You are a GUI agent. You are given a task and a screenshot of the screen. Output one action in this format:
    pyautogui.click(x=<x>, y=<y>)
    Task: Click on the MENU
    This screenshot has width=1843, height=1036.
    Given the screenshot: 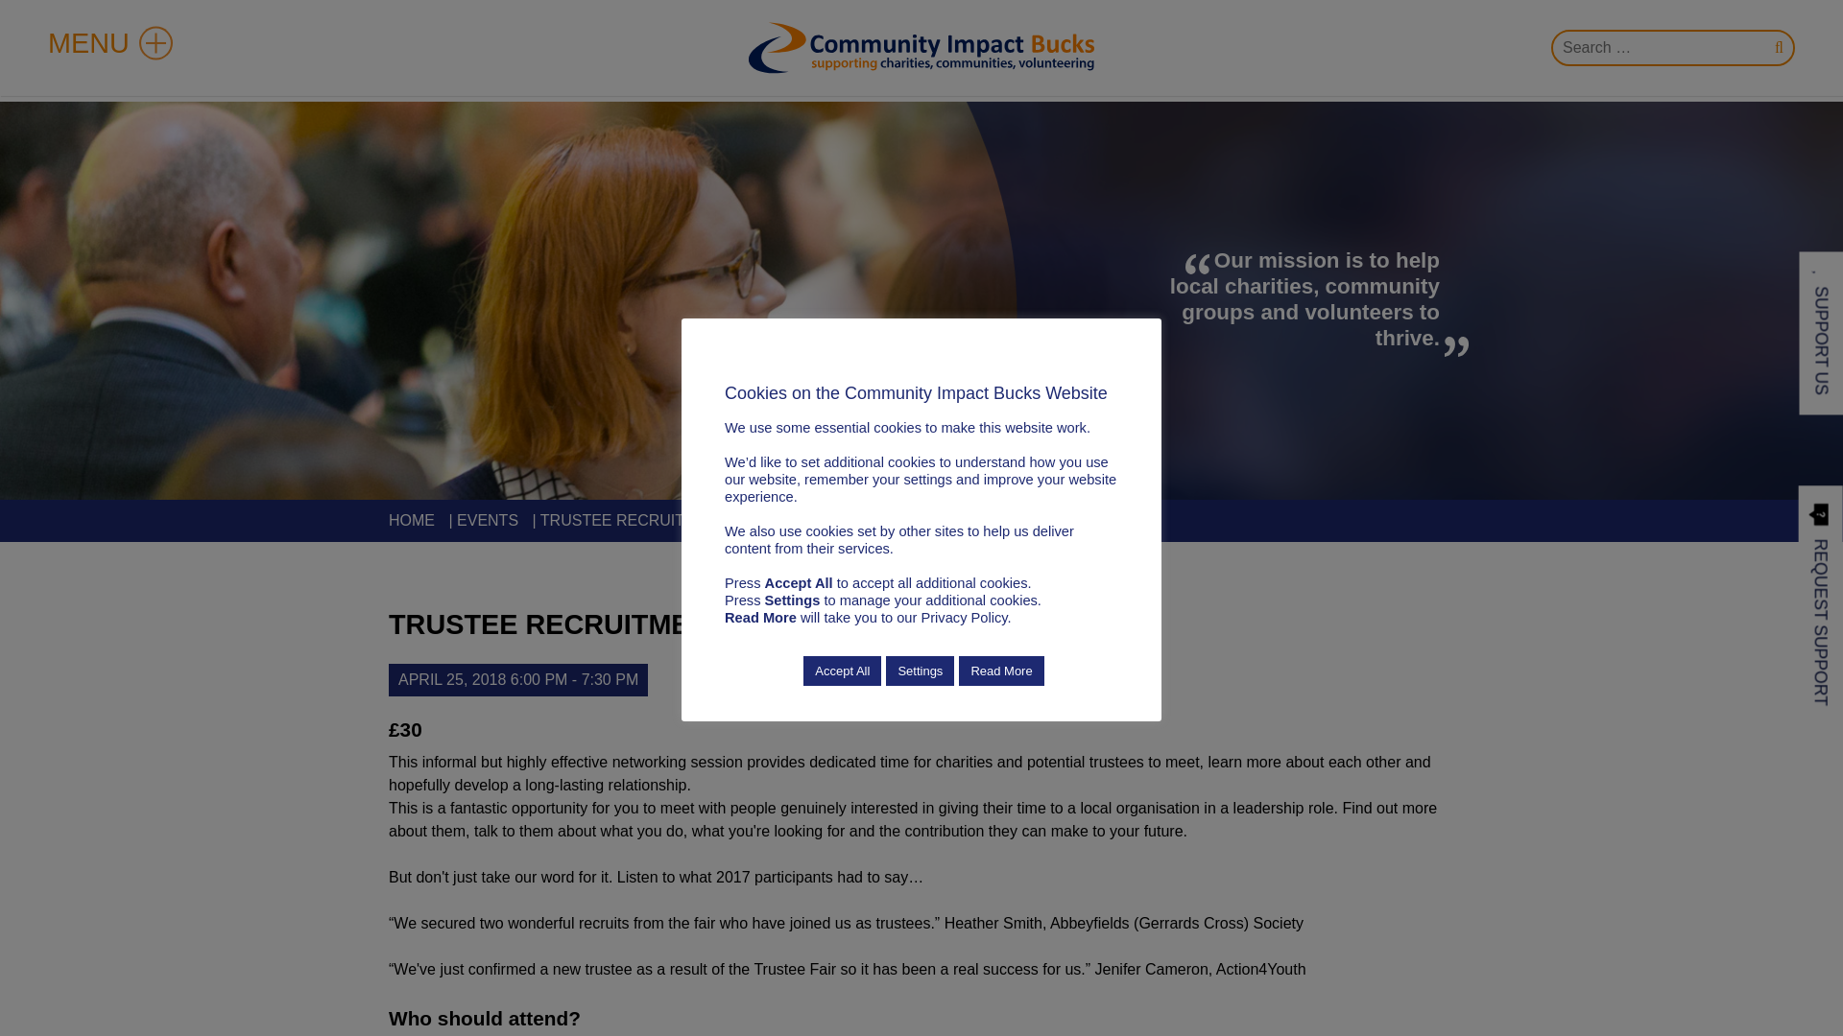 What is the action you would take?
    pyautogui.click(x=109, y=43)
    